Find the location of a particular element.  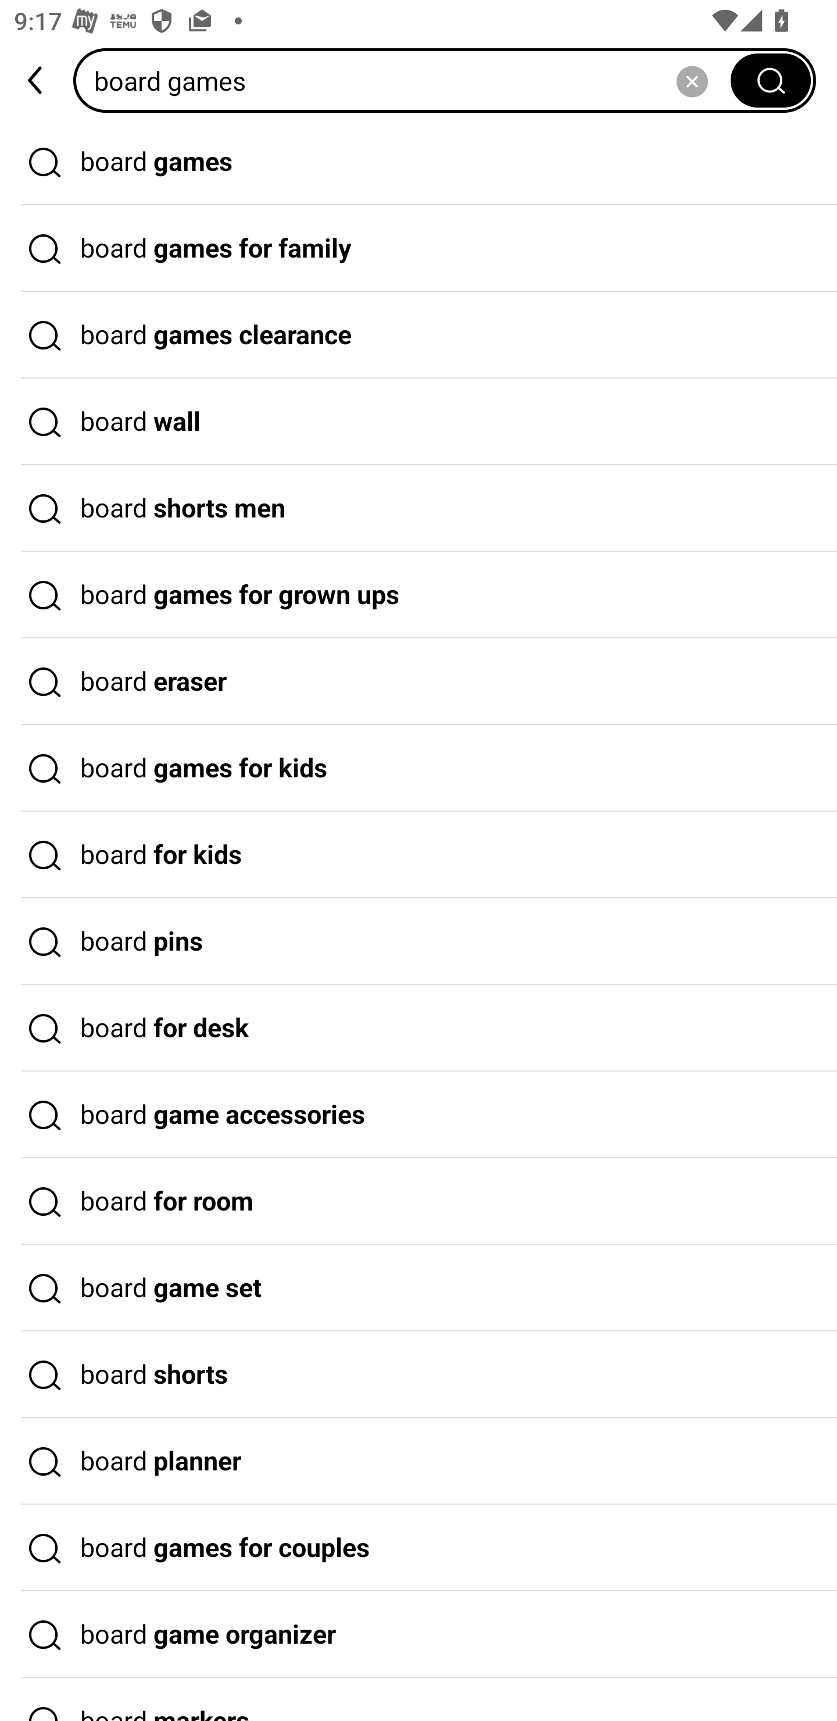

back is located at coordinates (37, 80).